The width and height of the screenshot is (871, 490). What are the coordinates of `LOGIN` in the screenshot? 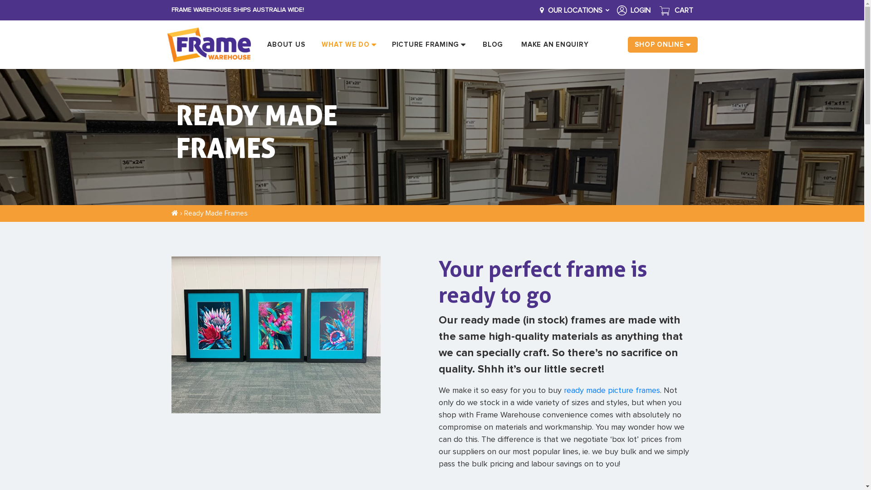 It's located at (634, 10).